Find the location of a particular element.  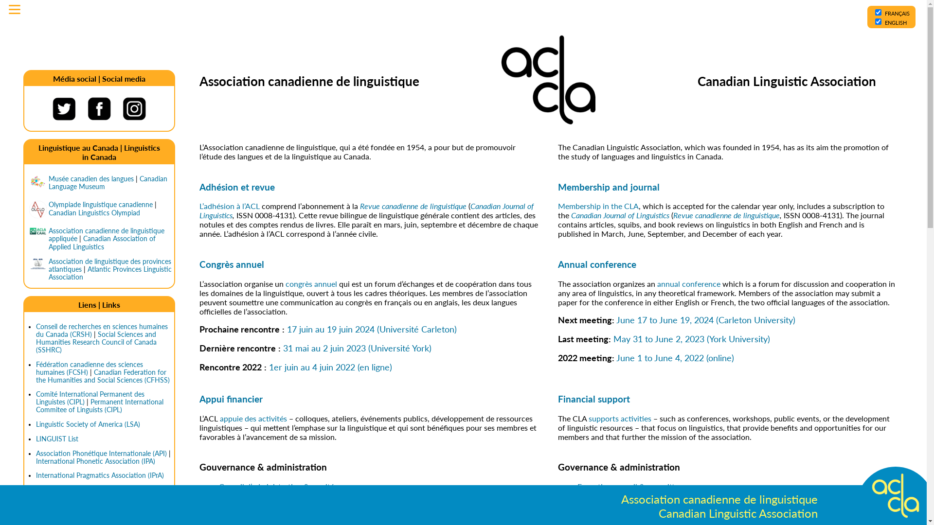

Olympiade linguistique canadienne is located at coordinates (101, 205).